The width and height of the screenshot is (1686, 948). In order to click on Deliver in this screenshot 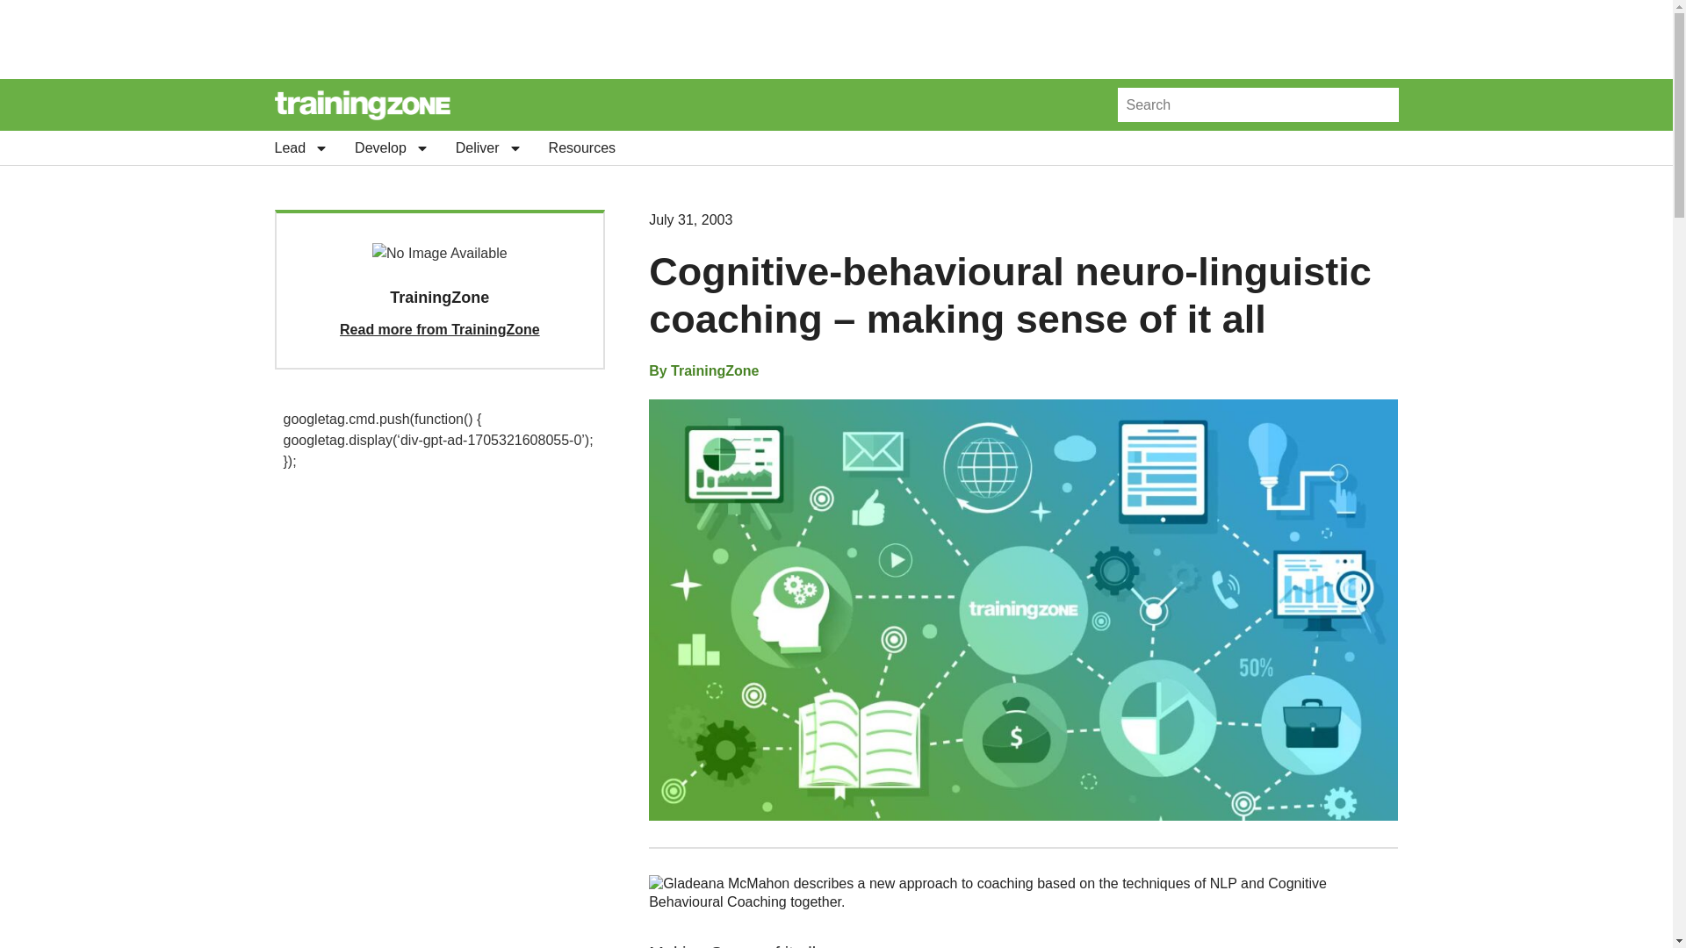, I will do `click(488, 147)`.